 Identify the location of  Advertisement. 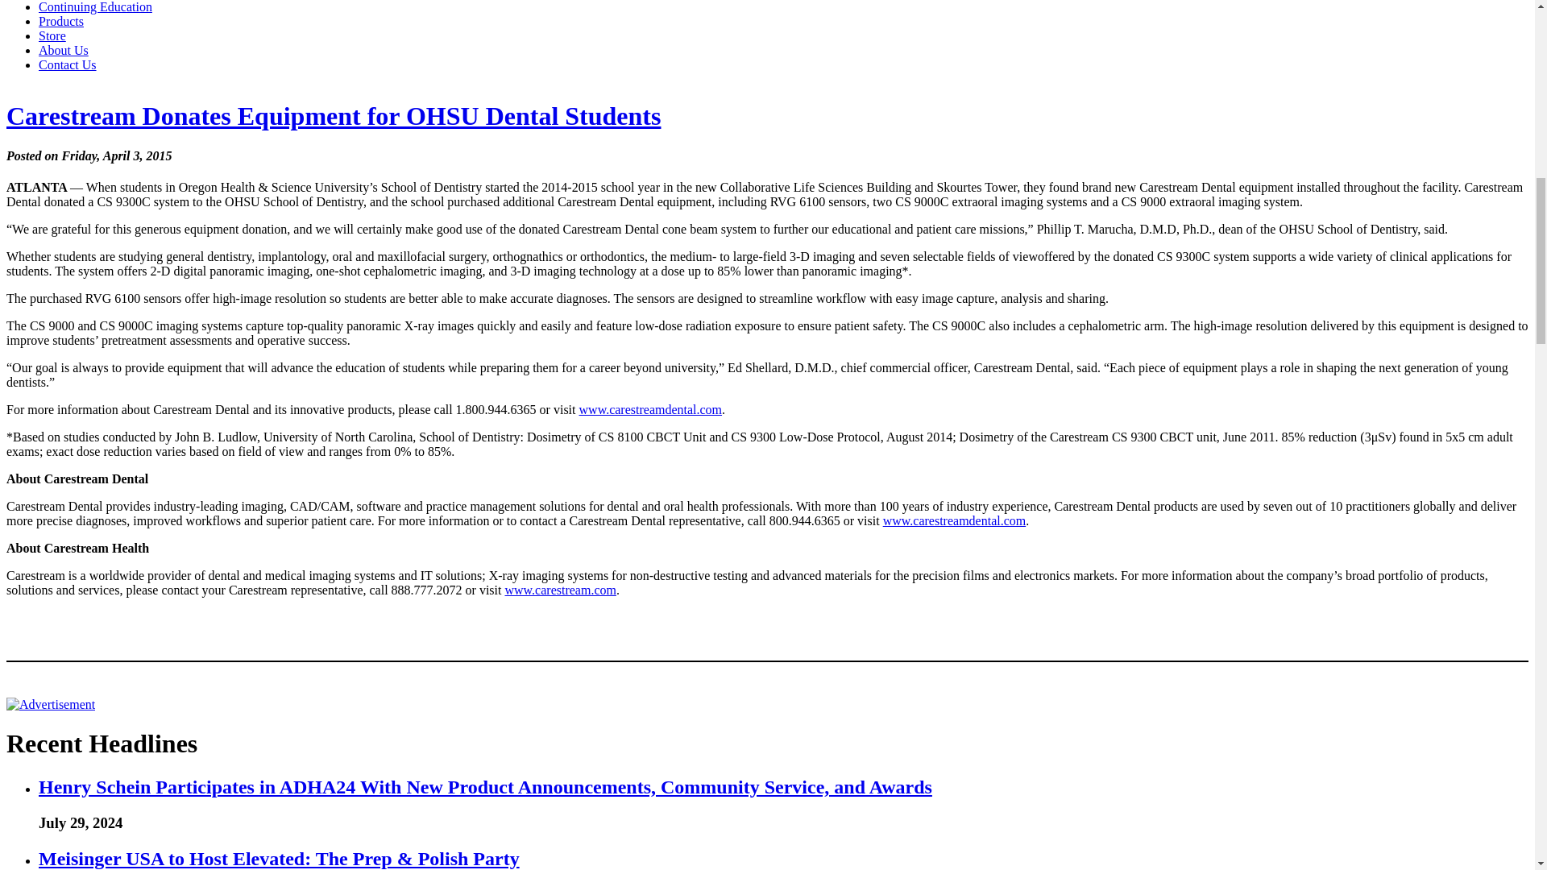
(50, 705).